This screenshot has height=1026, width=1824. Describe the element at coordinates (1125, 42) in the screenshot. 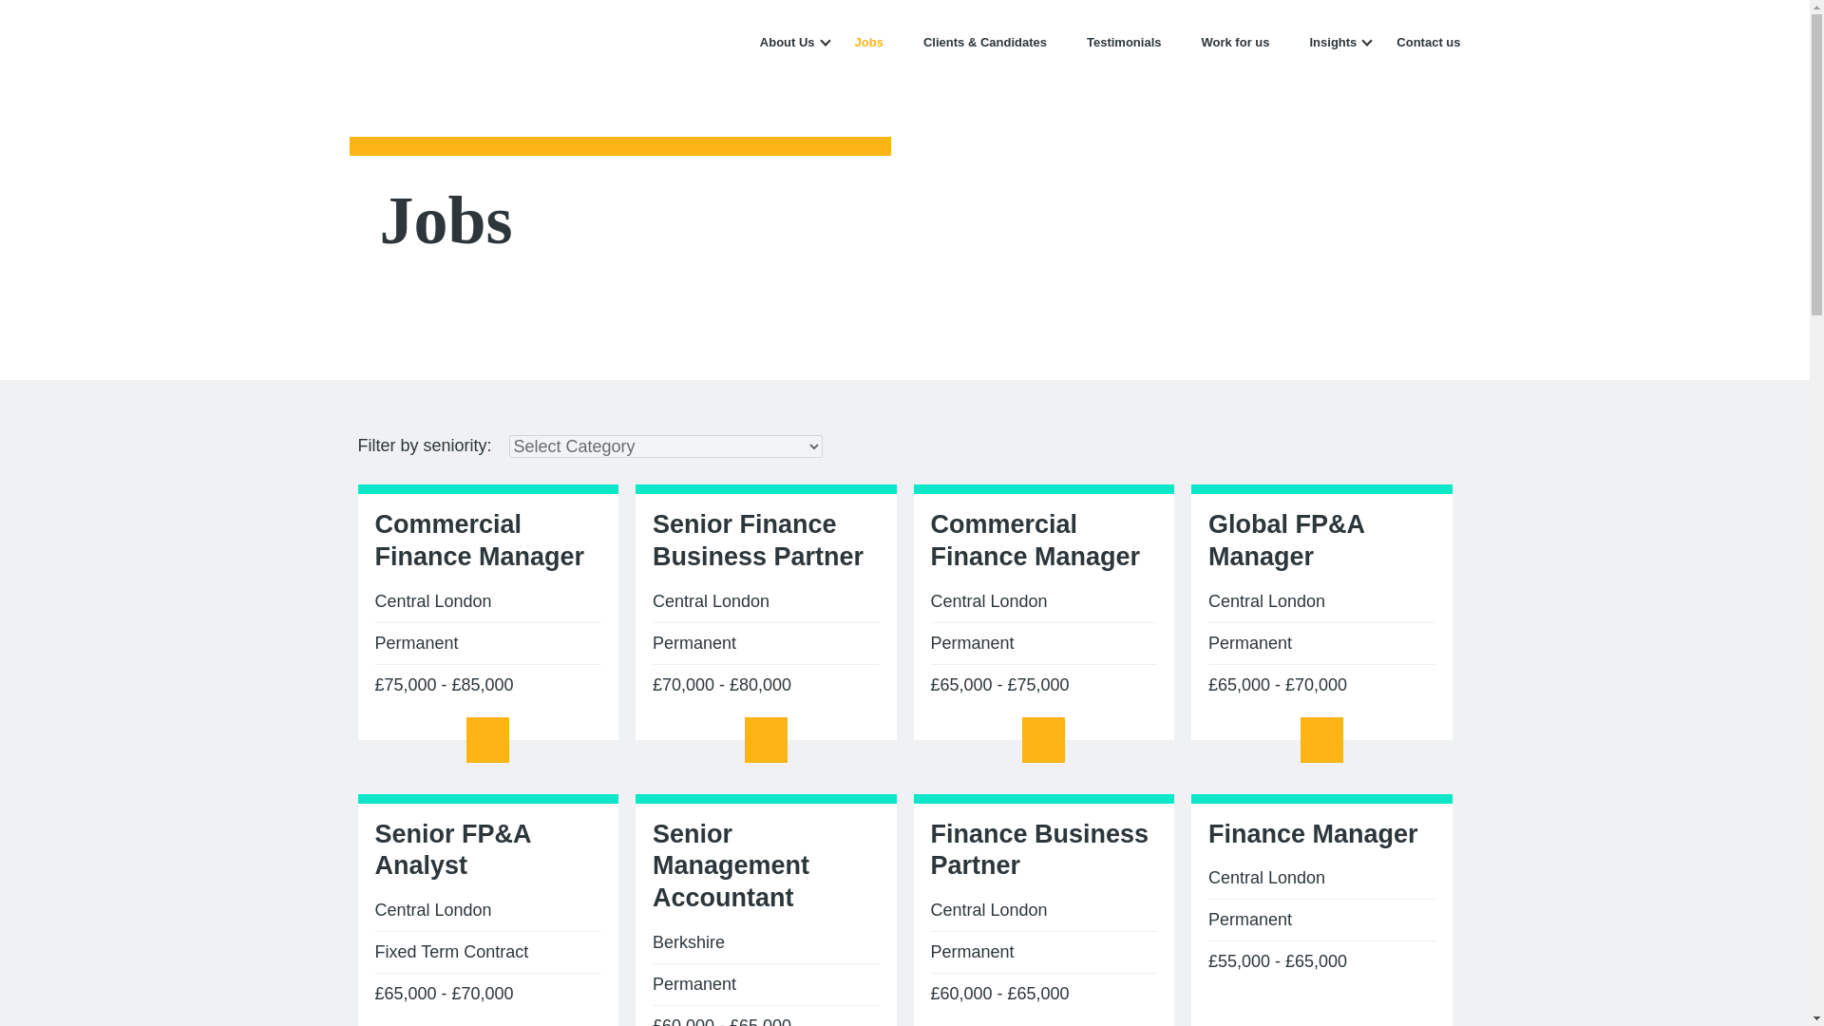

I see `Testimonials` at that location.